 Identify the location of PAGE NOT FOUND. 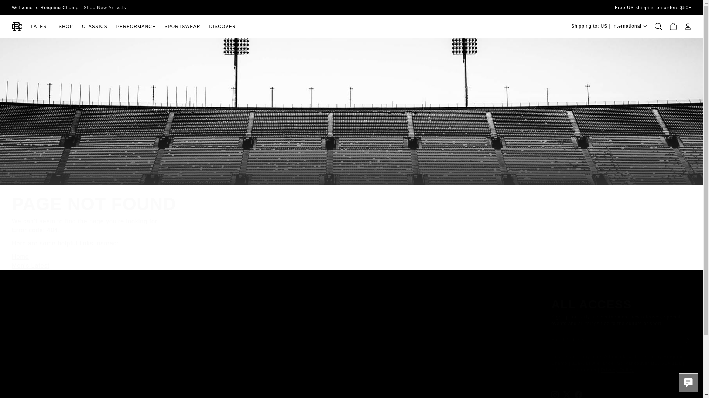
(239, 204).